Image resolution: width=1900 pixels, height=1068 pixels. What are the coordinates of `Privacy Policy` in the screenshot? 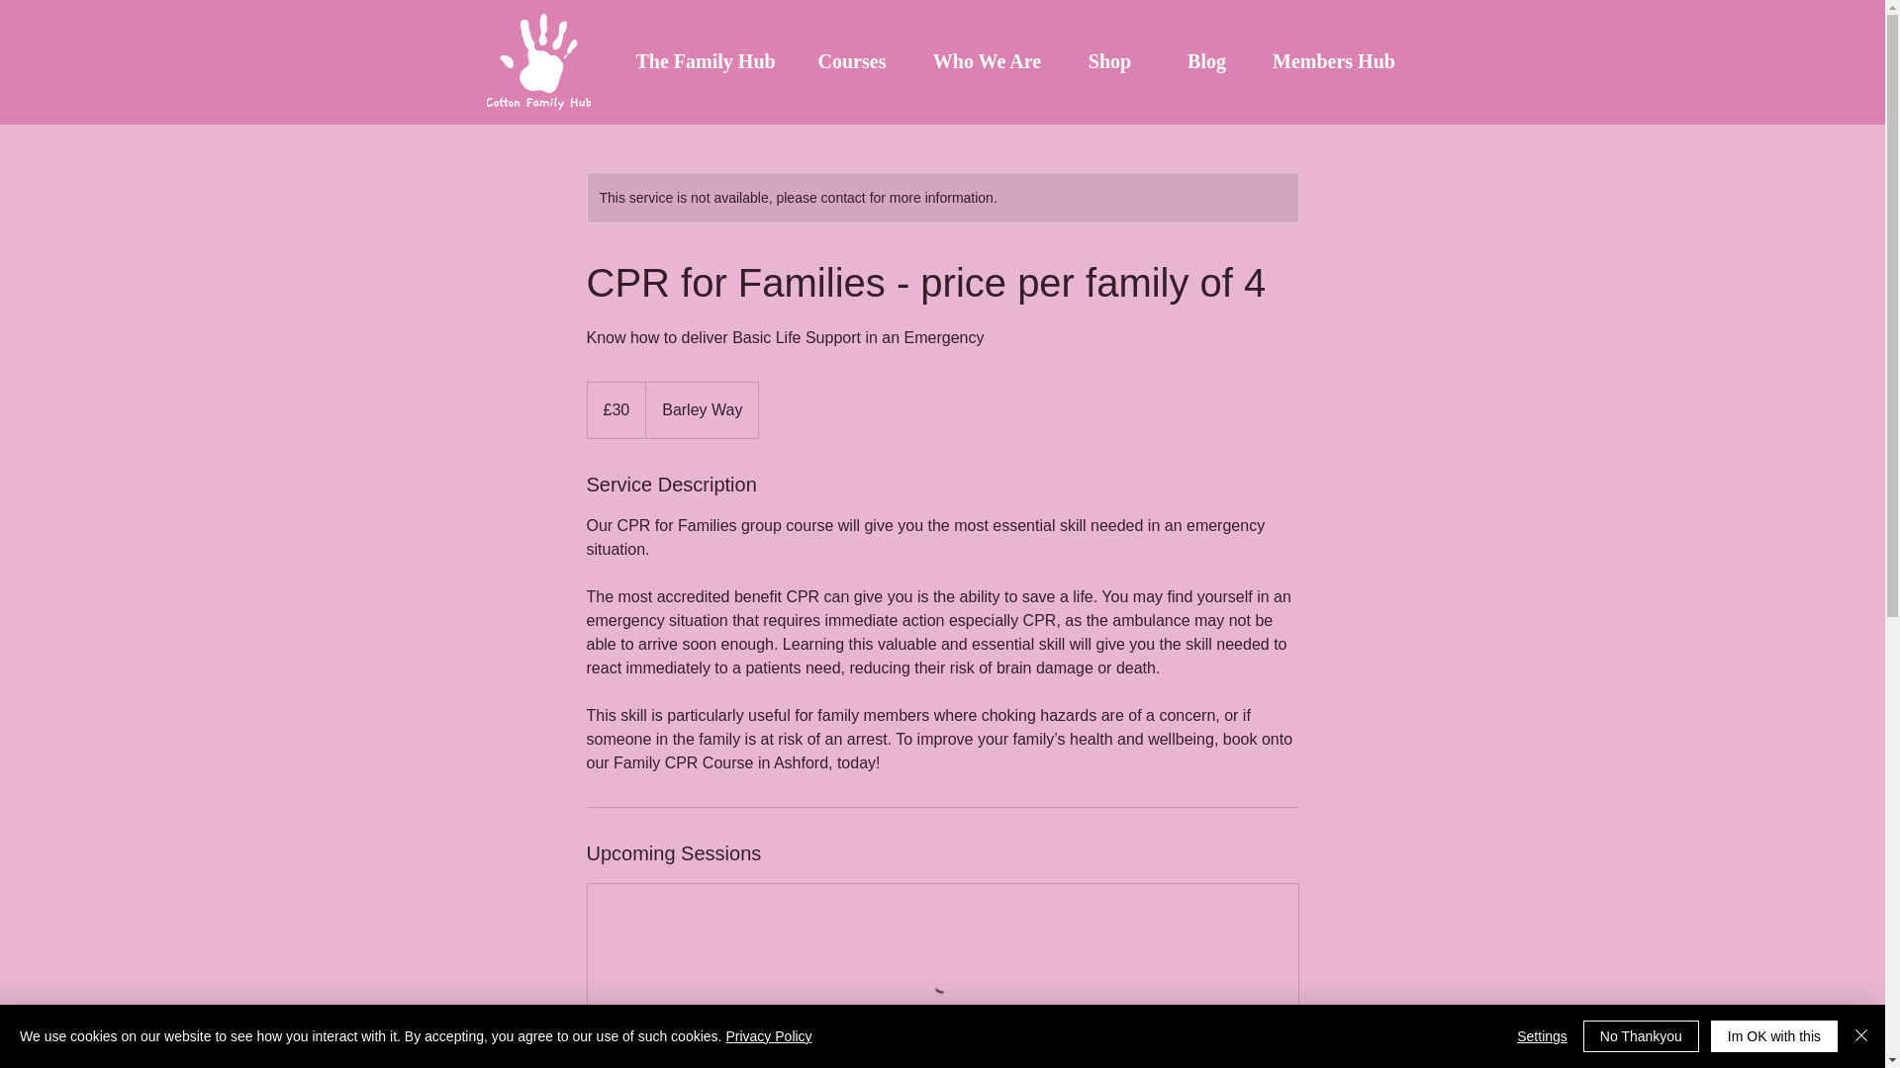 It's located at (768, 1036).